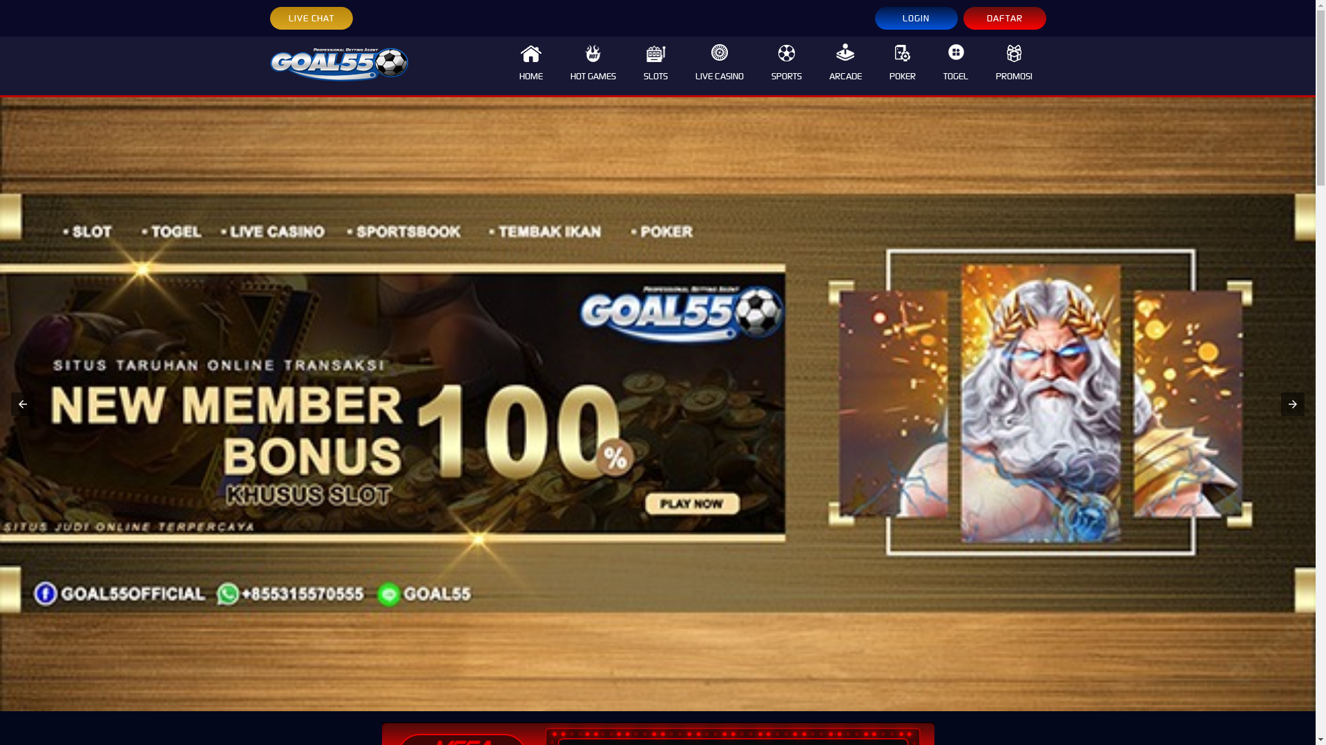  What do you see at coordinates (311, 18) in the screenshot?
I see `LIVE CHAT` at bounding box center [311, 18].